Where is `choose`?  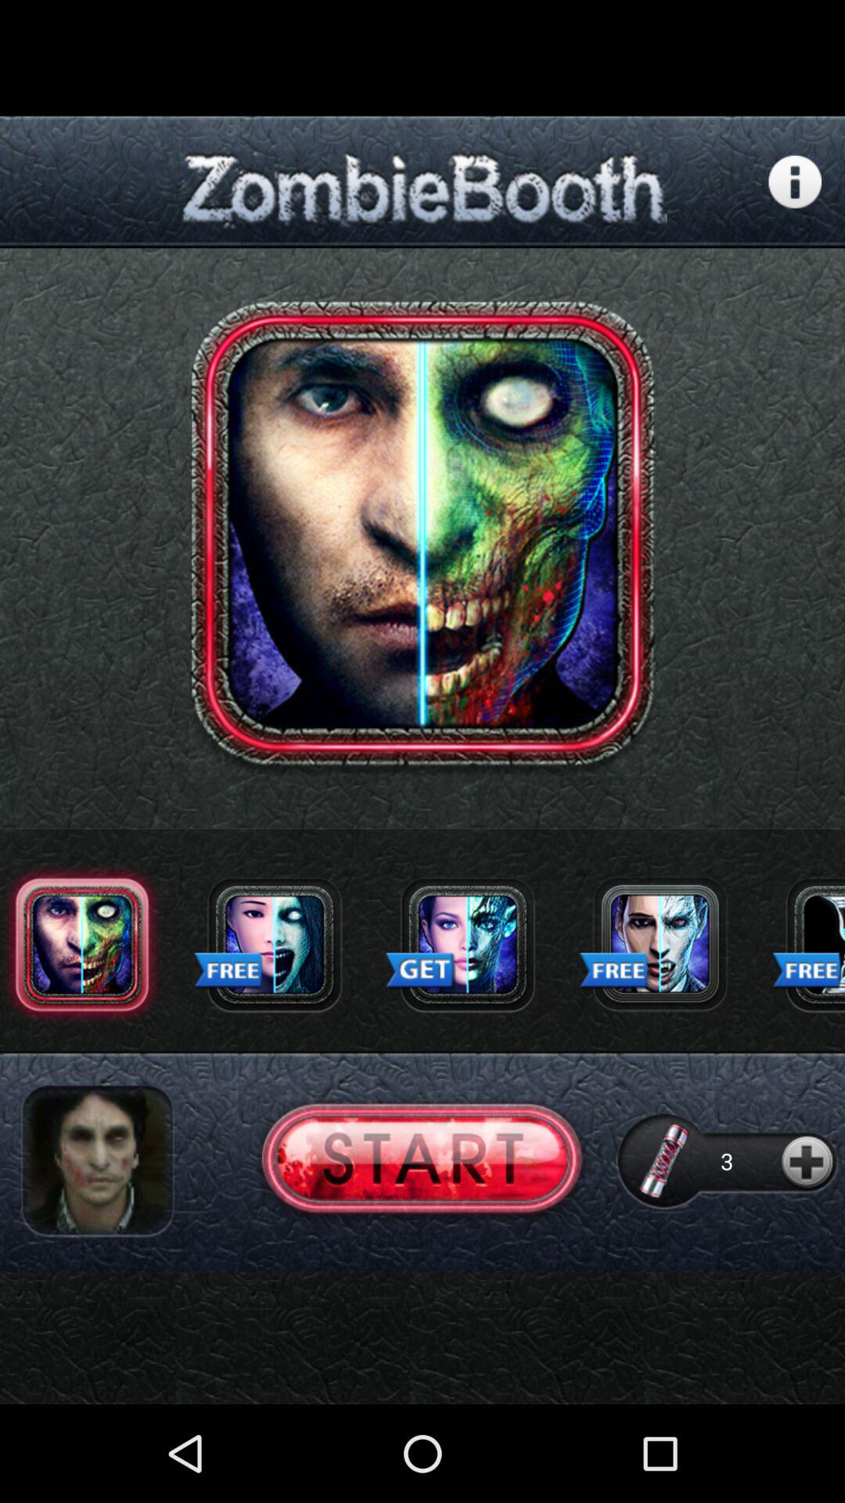 choose is located at coordinates (660, 944).